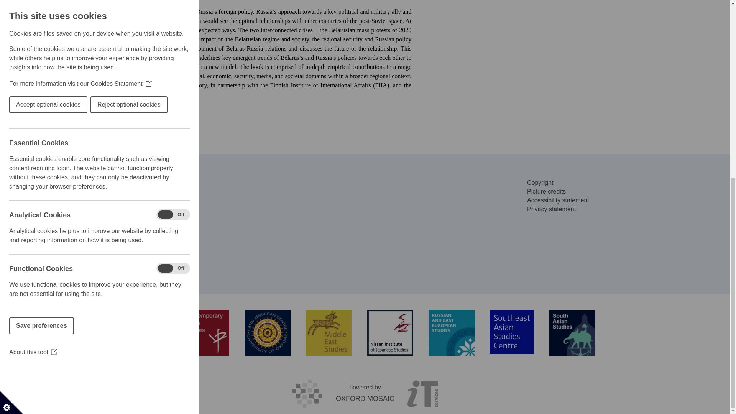 This screenshot has width=736, height=414. Describe the element at coordinates (84, 332) in the screenshot. I see `OSGA` at that location.